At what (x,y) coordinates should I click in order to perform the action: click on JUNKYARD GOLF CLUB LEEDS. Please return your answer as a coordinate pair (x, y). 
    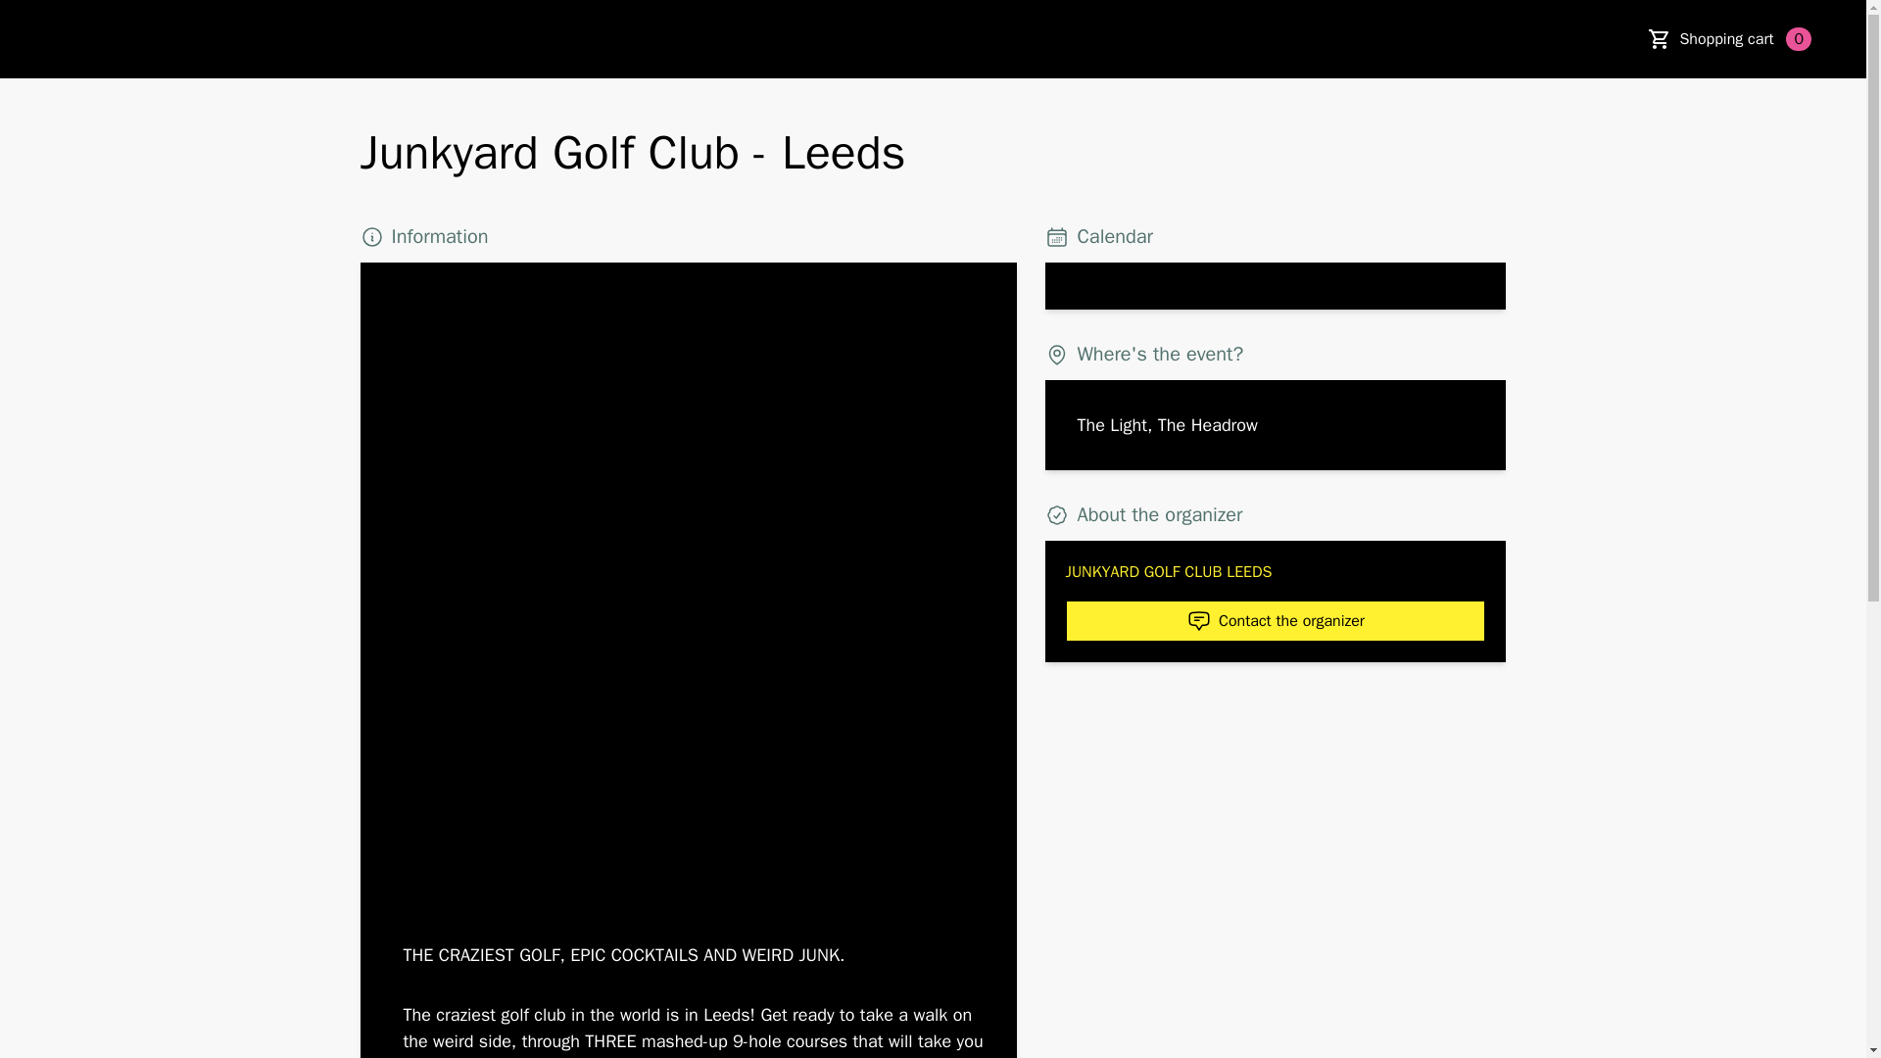
    Looking at the image, I should click on (1275, 572).